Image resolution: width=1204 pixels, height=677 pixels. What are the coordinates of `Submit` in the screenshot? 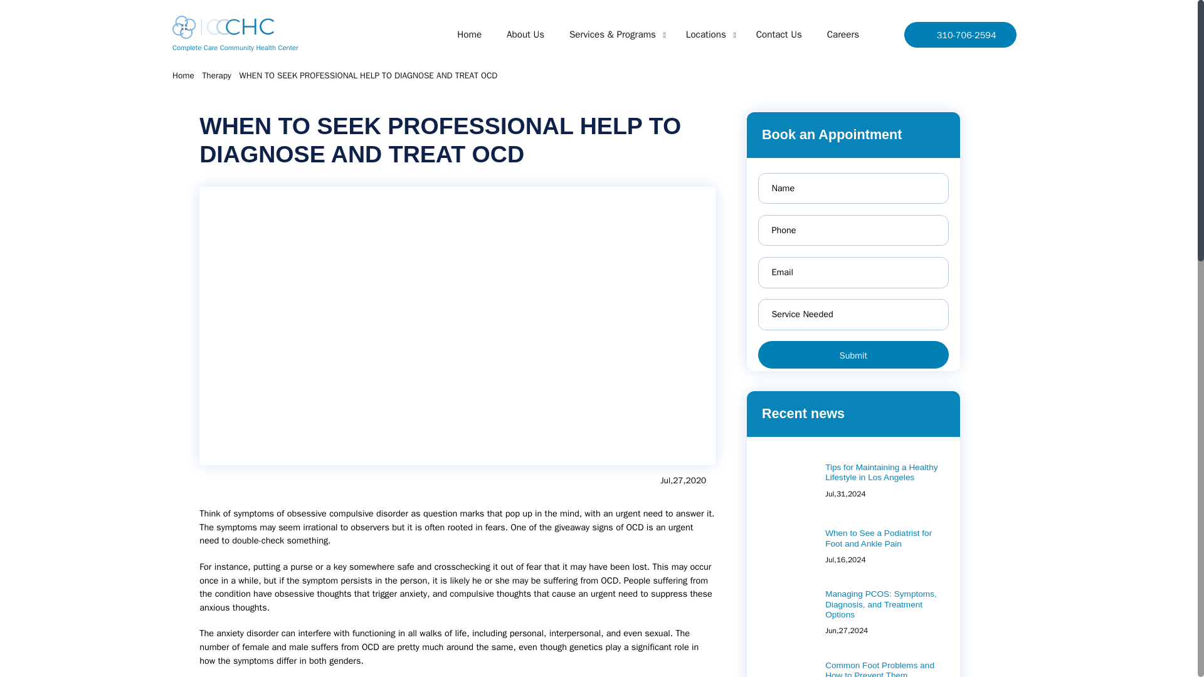 It's located at (1067, 444).